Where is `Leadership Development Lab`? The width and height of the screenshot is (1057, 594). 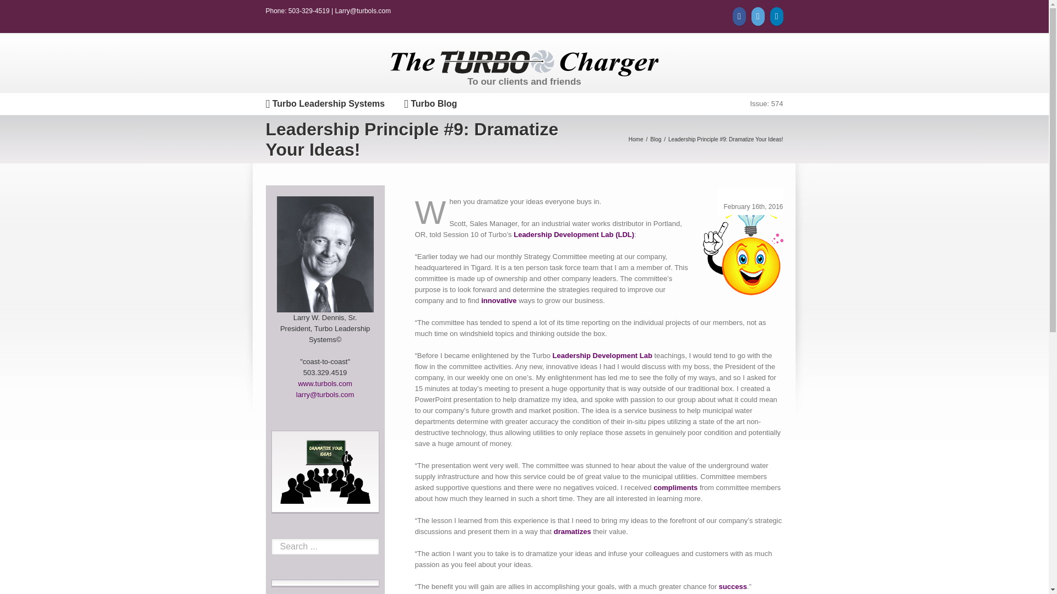
Leadership Development Lab is located at coordinates (602, 355).